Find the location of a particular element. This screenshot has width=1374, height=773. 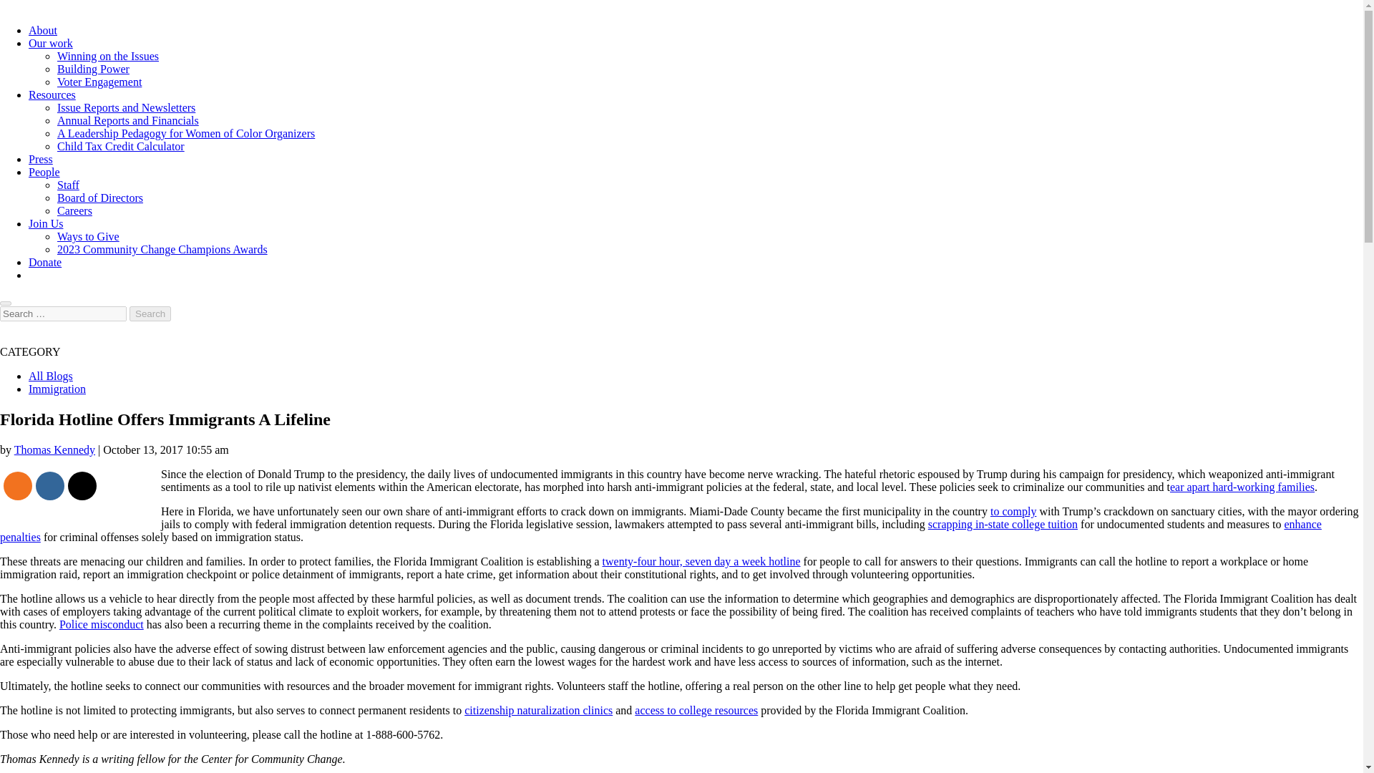

Child Tax Credit Calculator is located at coordinates (120, 146).